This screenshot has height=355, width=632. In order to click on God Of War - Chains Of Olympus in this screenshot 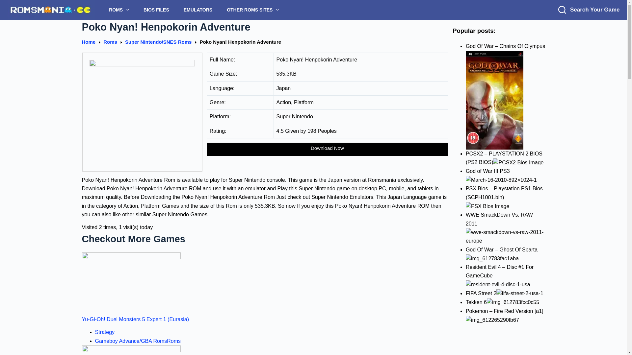, I will do `click(494, 100)`.